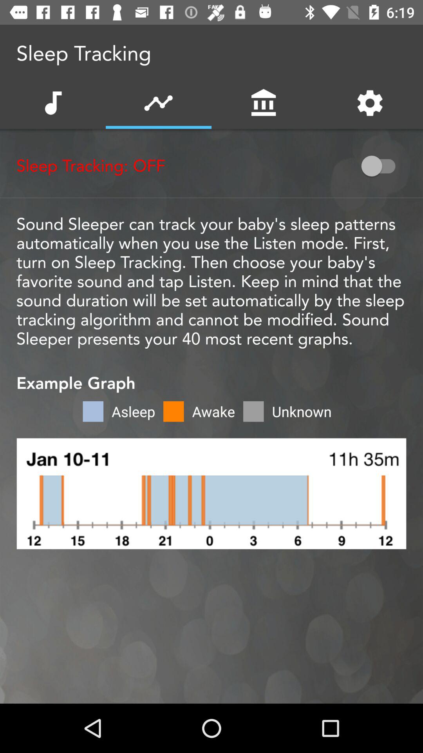  What do you see at coordinates (382, 166) in the screenshot?
I see `click on onoff icon` at bounding box center [382, 166].